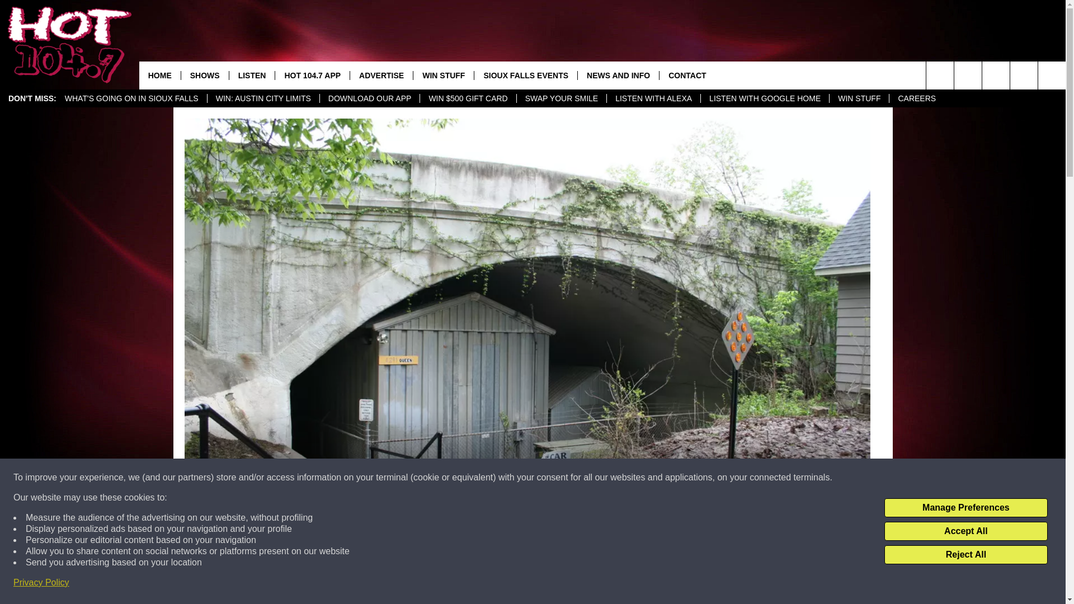 This screenshot has height=604, width=1074. I want to click on LISTEN WITH ALEXA, so click(653, 98).